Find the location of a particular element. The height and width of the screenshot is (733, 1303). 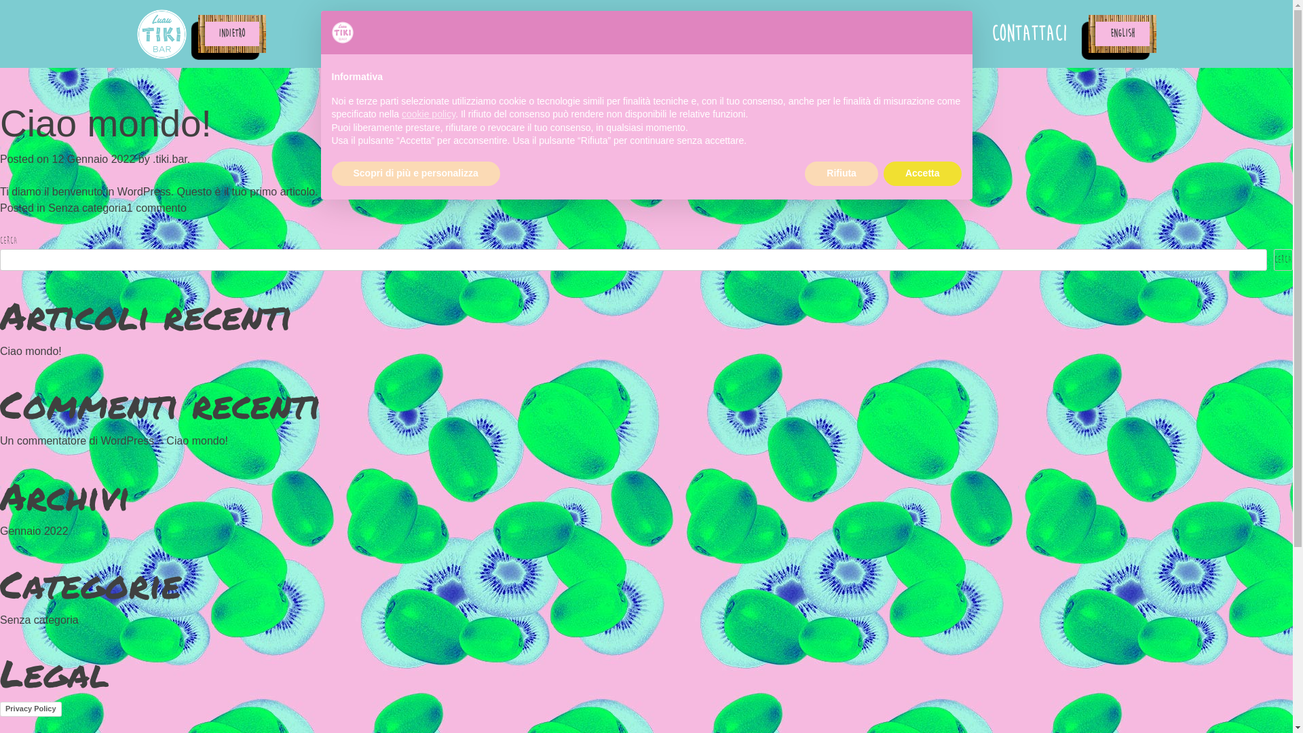

Privacy Policy is located at coordinates (31, 709).